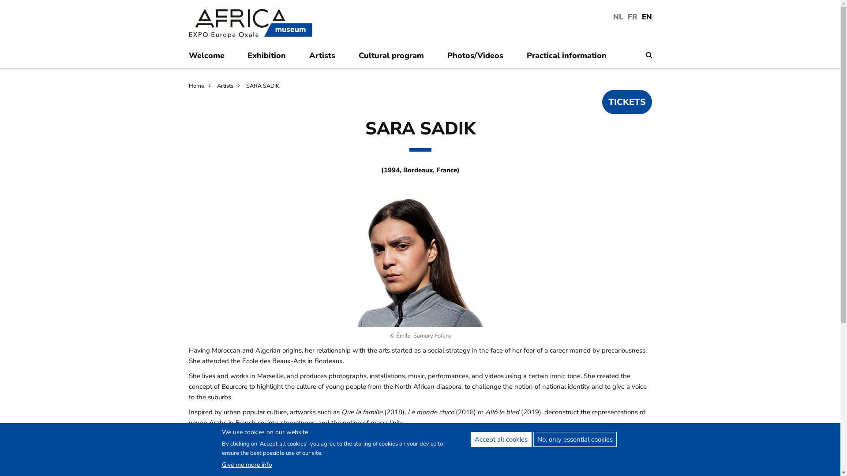 This screenshot has width=847, height=476. Describe the element at coordinates (202, 86) in the screenshot. I see `Home` at that location.